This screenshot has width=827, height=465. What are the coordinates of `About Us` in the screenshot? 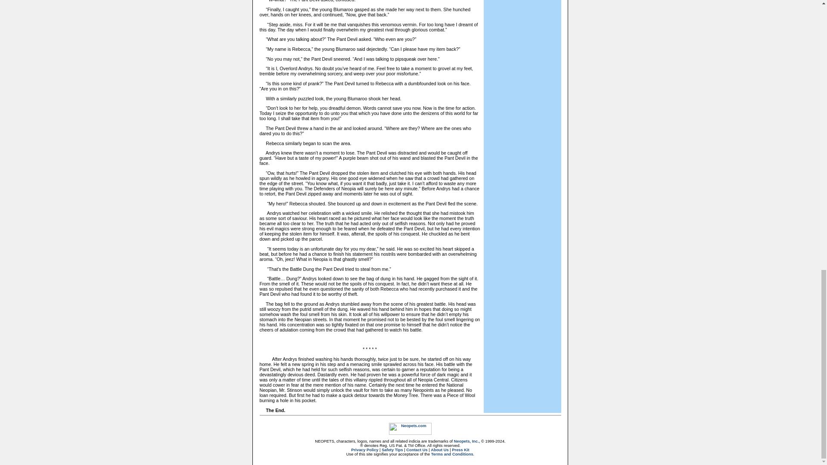 It's located at (439, 449).